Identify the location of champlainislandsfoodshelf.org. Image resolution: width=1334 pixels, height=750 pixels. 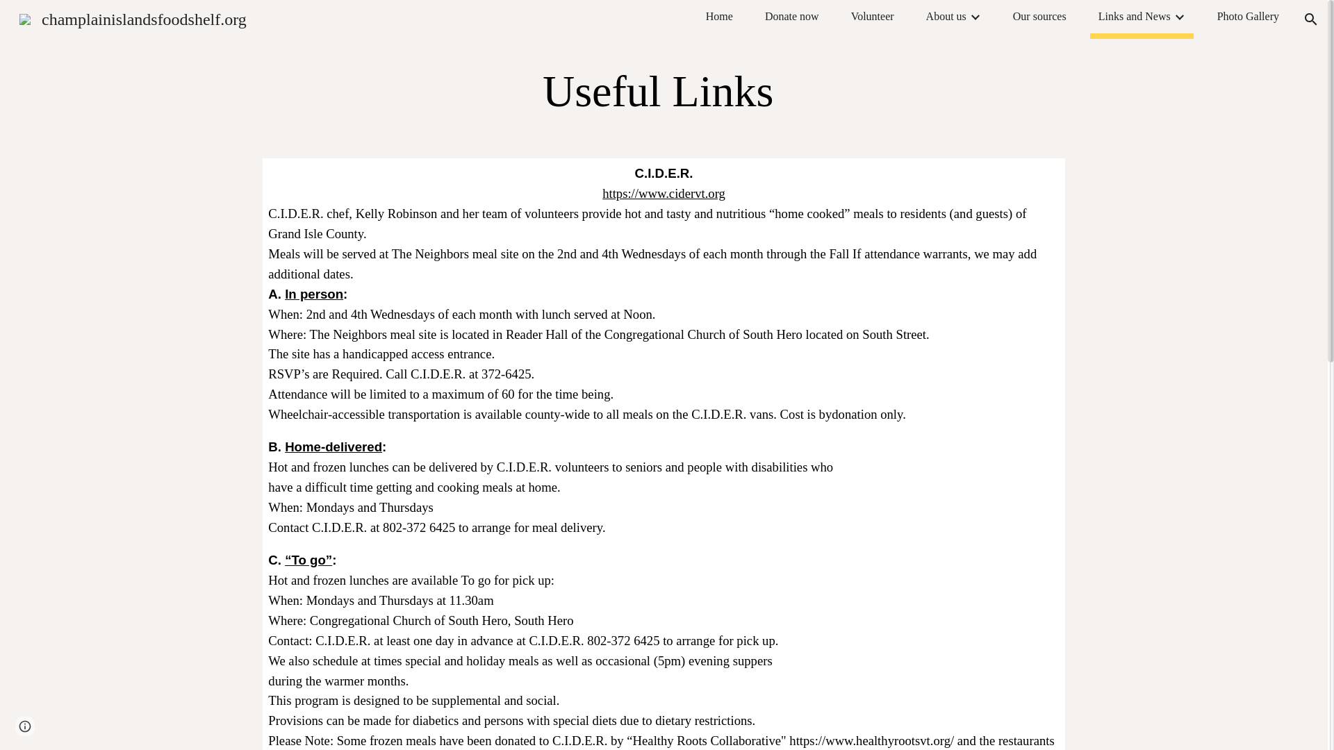
(132, 17).